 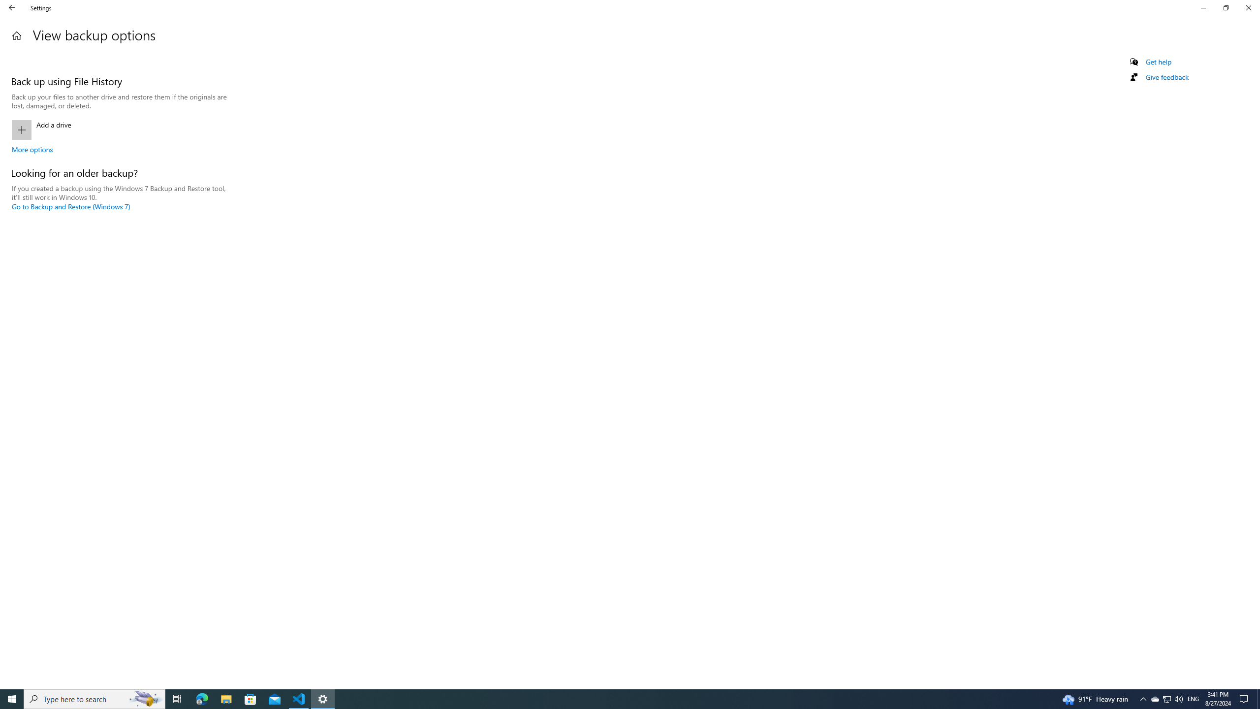 I want to click on Minimize Settings, so click(x=1203, y=8).